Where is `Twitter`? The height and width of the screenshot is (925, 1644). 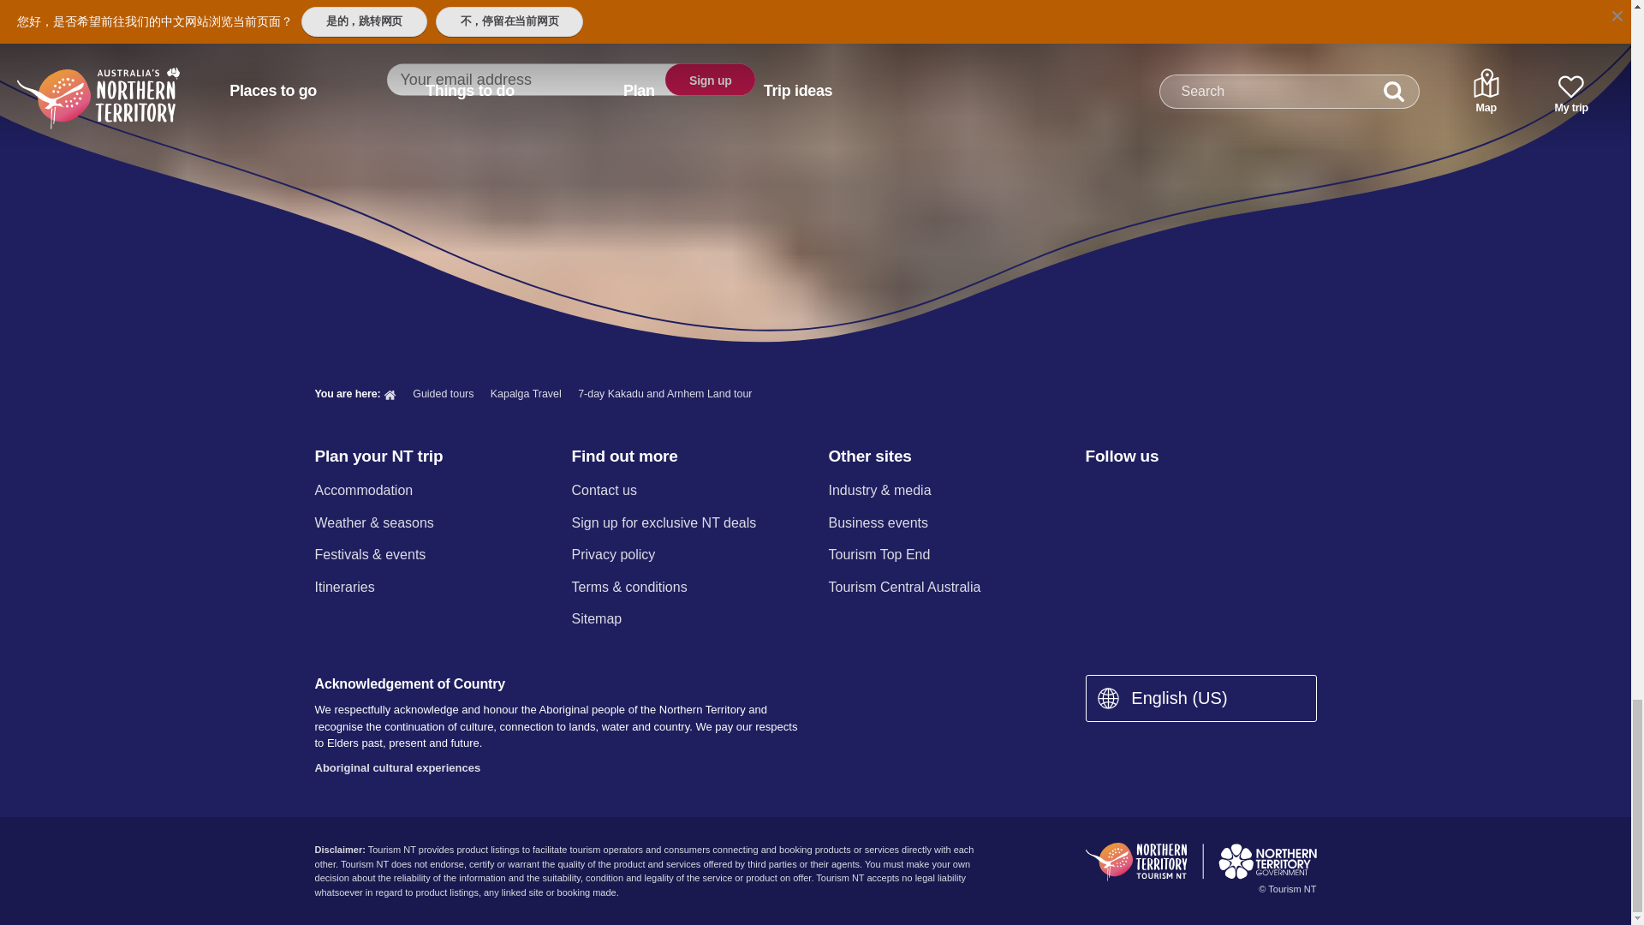 Twitter is located at coordinates (1186, 492).